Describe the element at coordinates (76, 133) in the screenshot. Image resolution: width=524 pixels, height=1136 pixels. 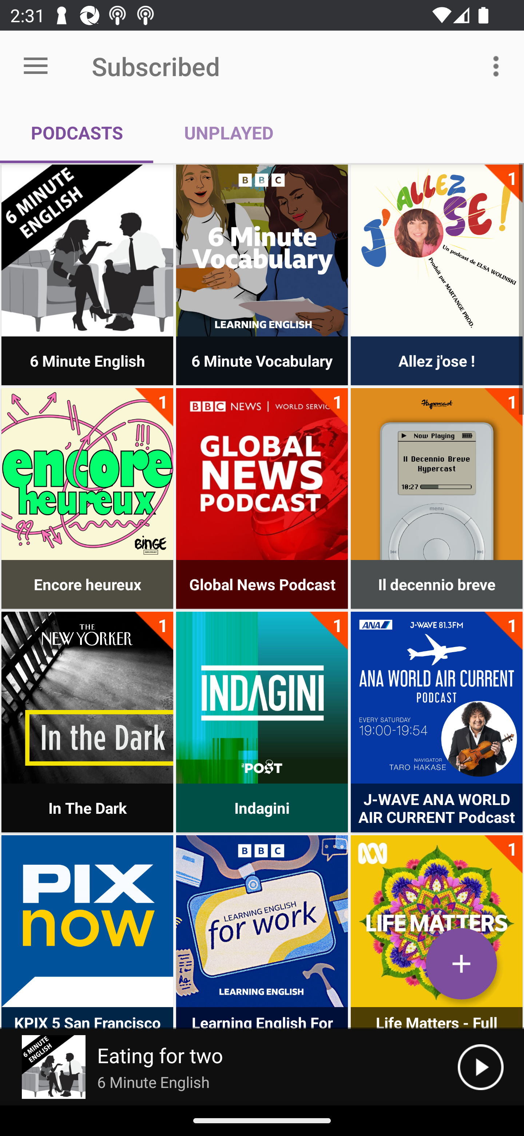
I see `PODCASTS` at that location.